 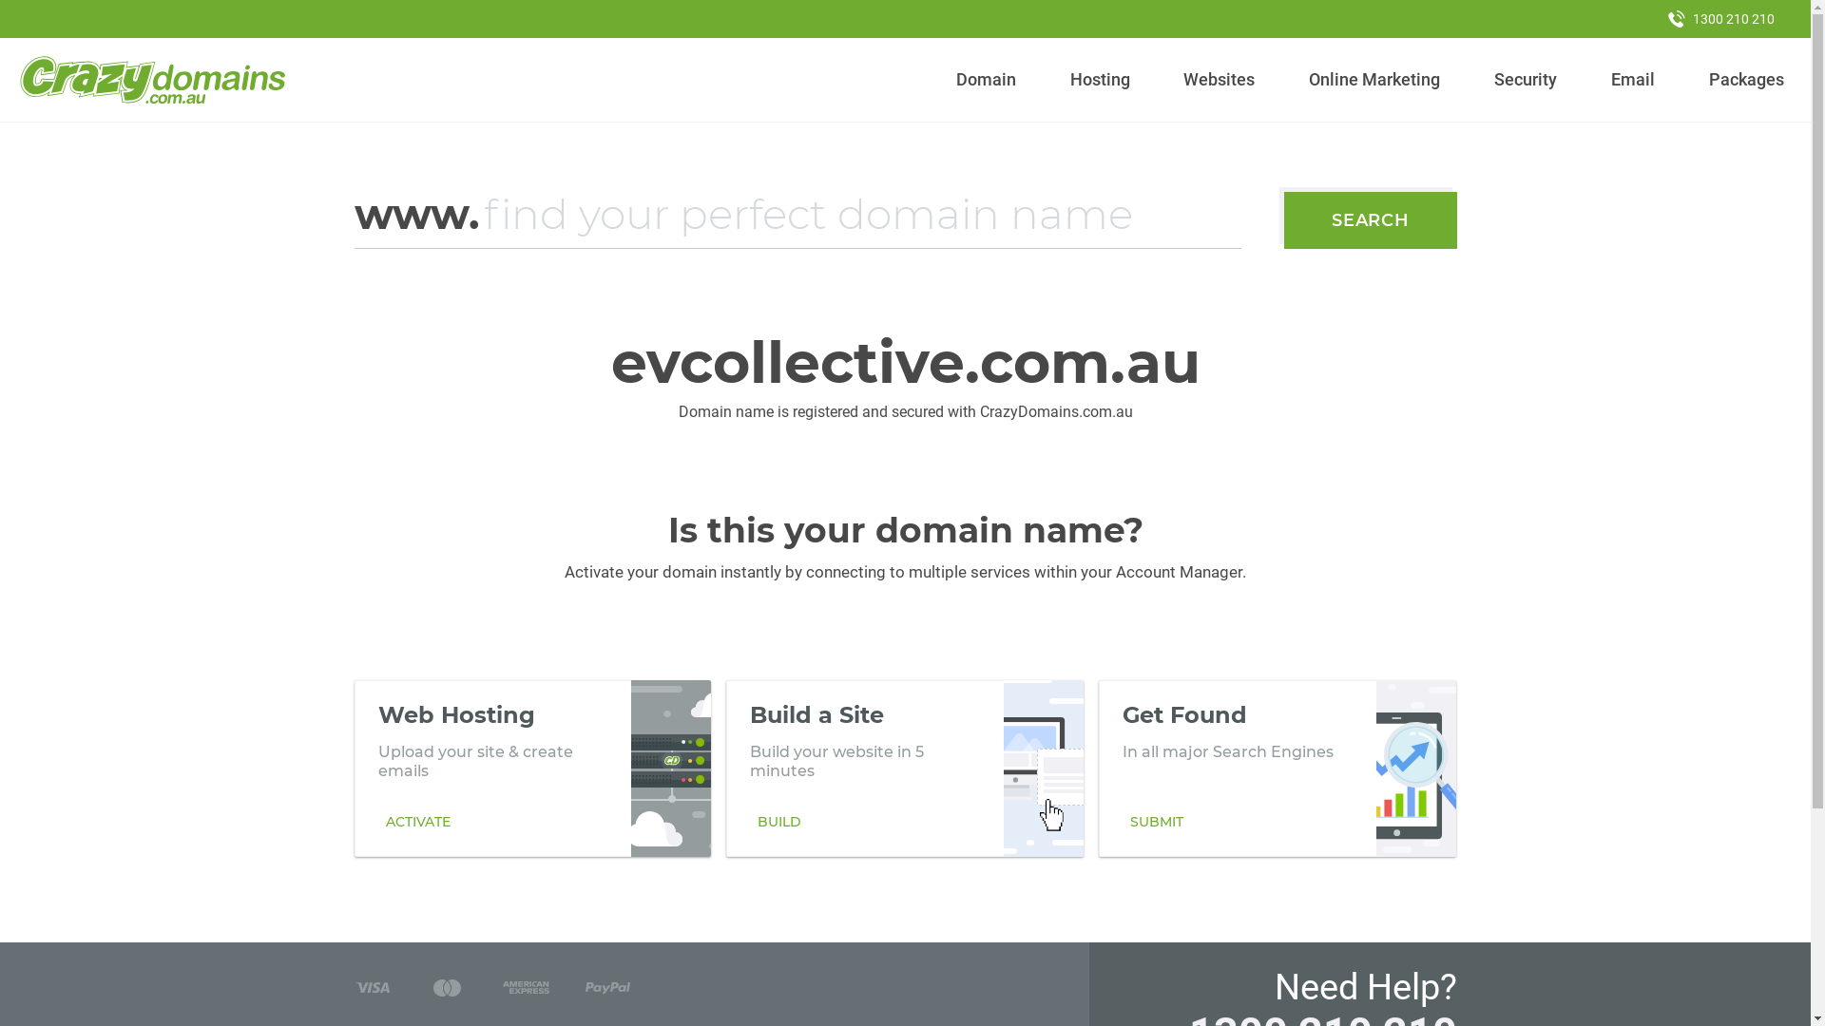 I want to click on 1300 210 210, so click(x=1721, y=19).